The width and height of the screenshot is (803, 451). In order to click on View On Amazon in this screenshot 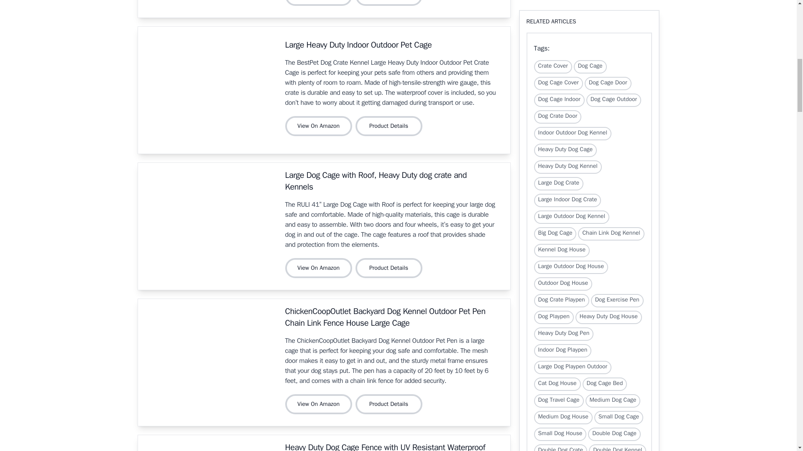, I will do `click(320, 126)`.